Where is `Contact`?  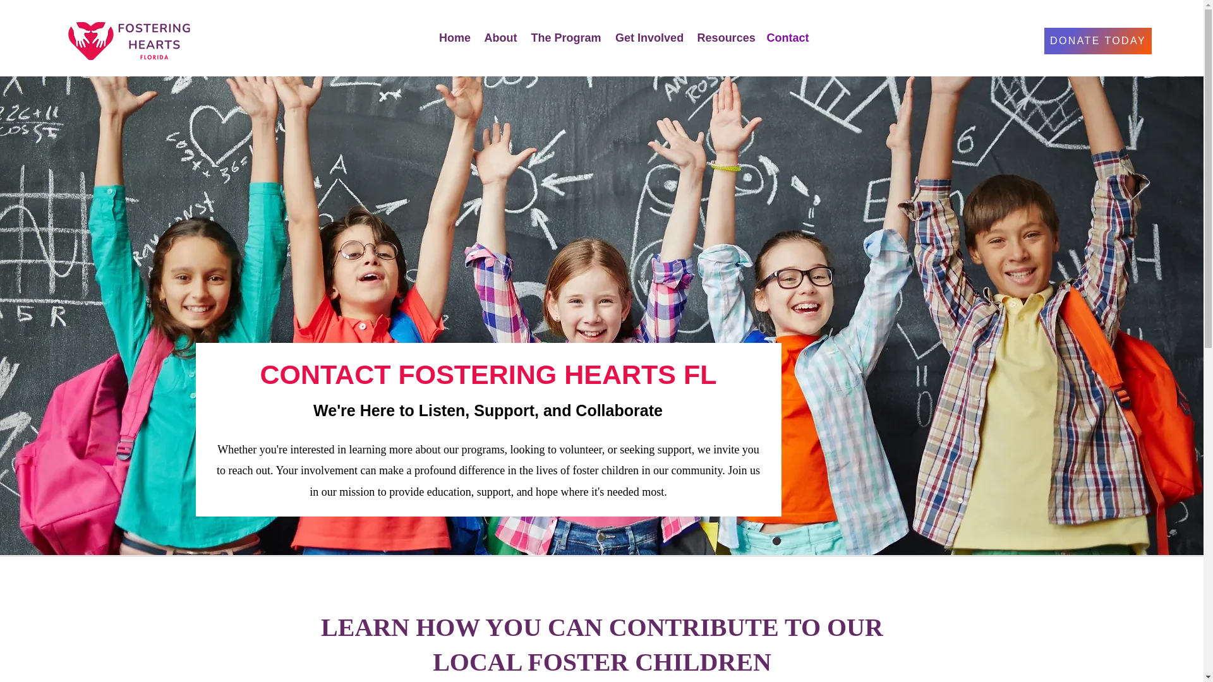 Contact is located at coordinates (788, 37).